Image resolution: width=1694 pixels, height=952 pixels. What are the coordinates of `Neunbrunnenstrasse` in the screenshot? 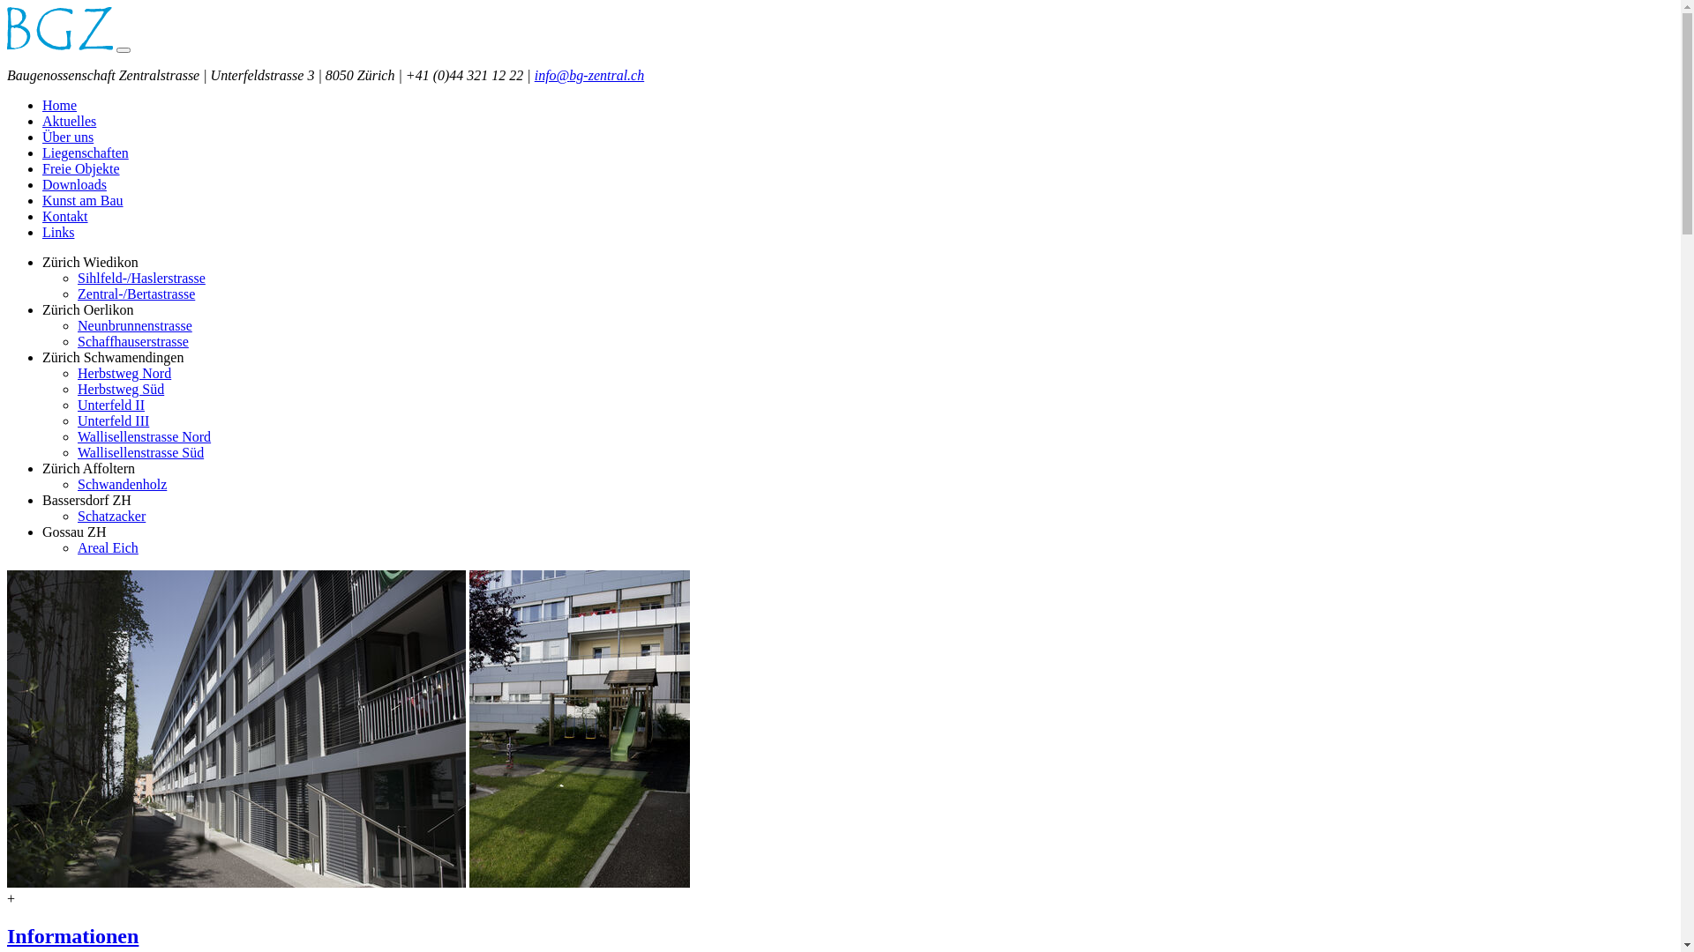 It's located at (135, 326).